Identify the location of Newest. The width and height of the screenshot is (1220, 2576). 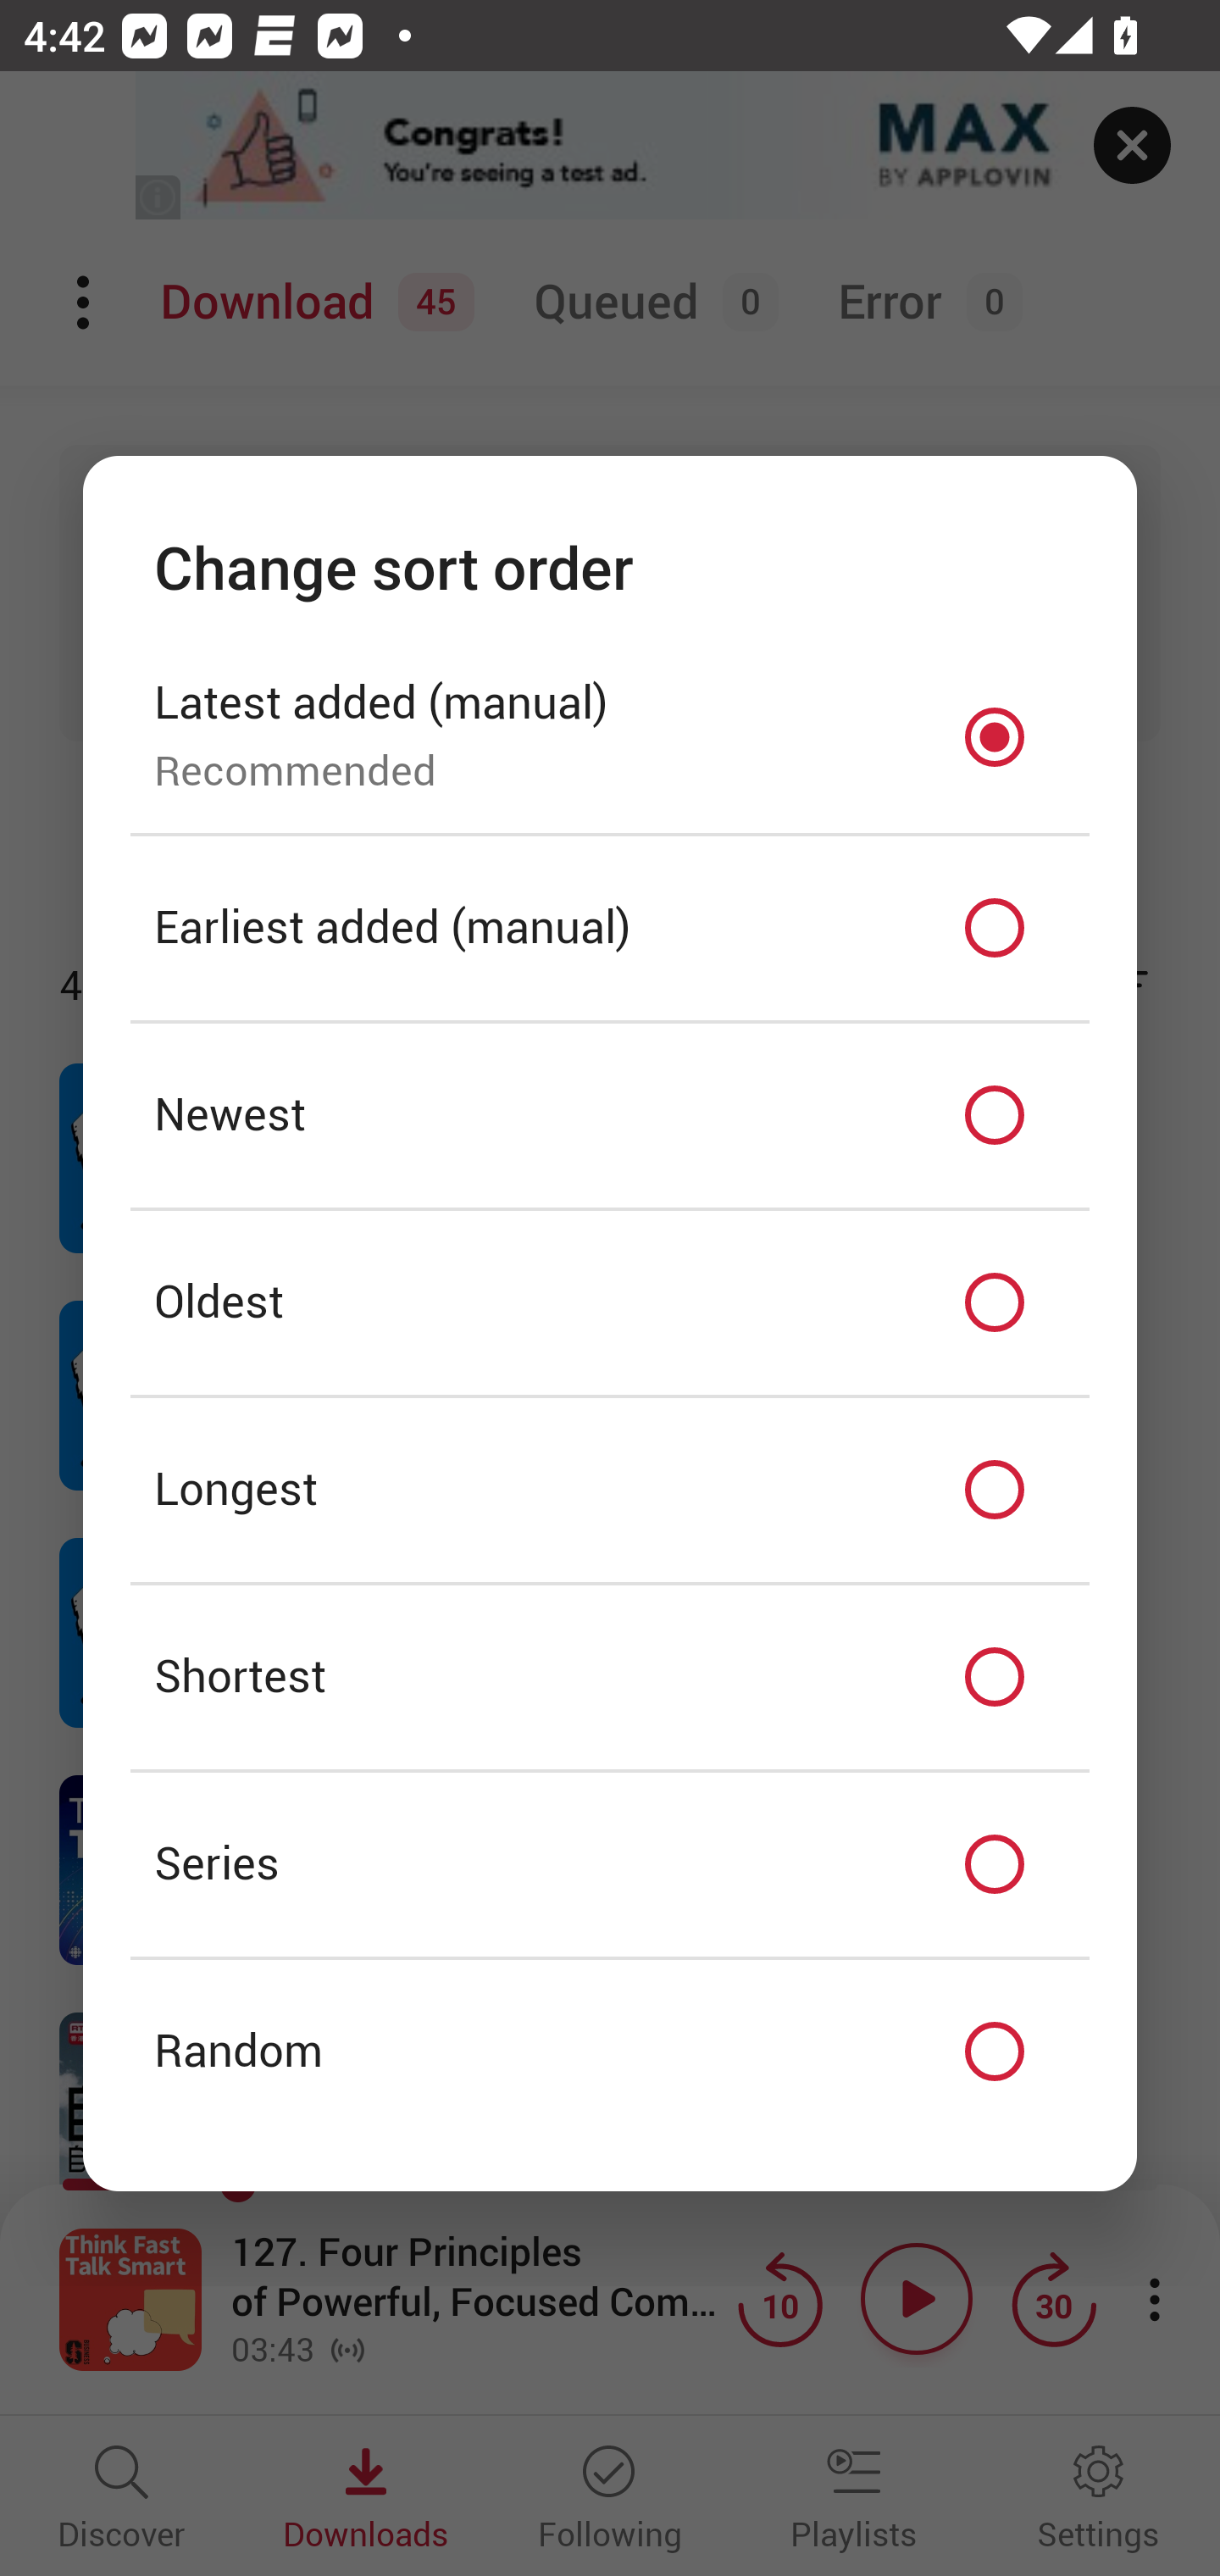
(610, 1115).